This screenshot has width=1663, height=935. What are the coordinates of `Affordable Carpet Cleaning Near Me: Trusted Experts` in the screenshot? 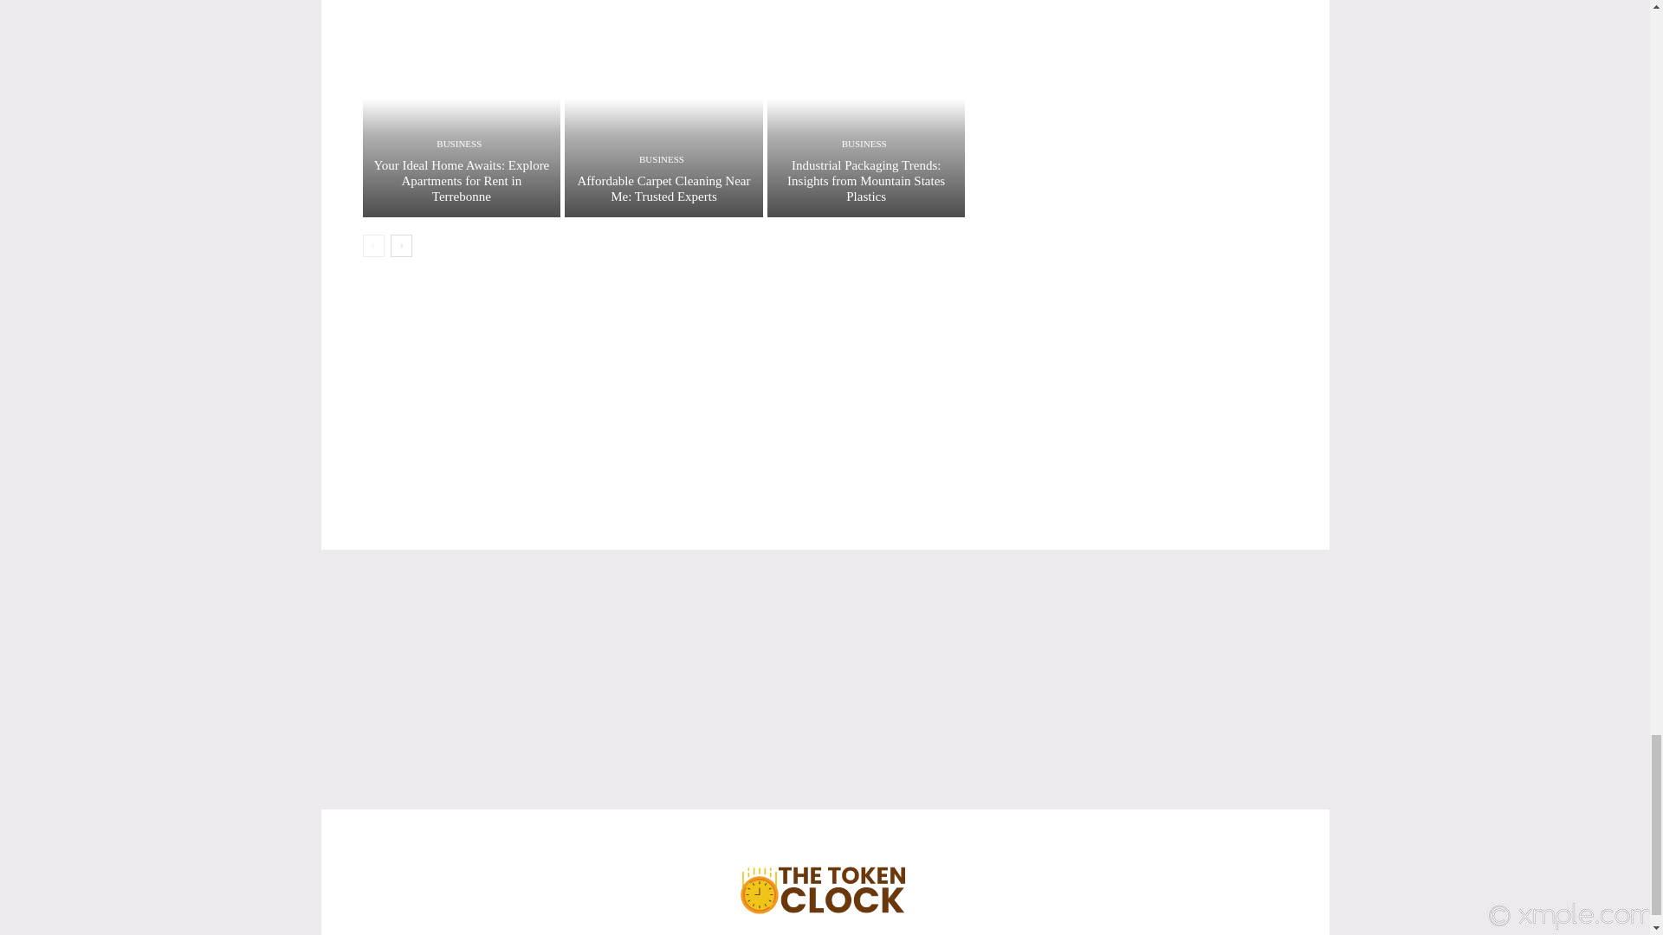 It's located at (663, 189).